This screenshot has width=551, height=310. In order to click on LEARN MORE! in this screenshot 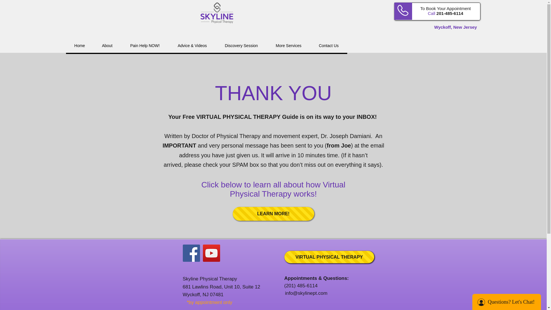, I will do `click(273, 214)`.